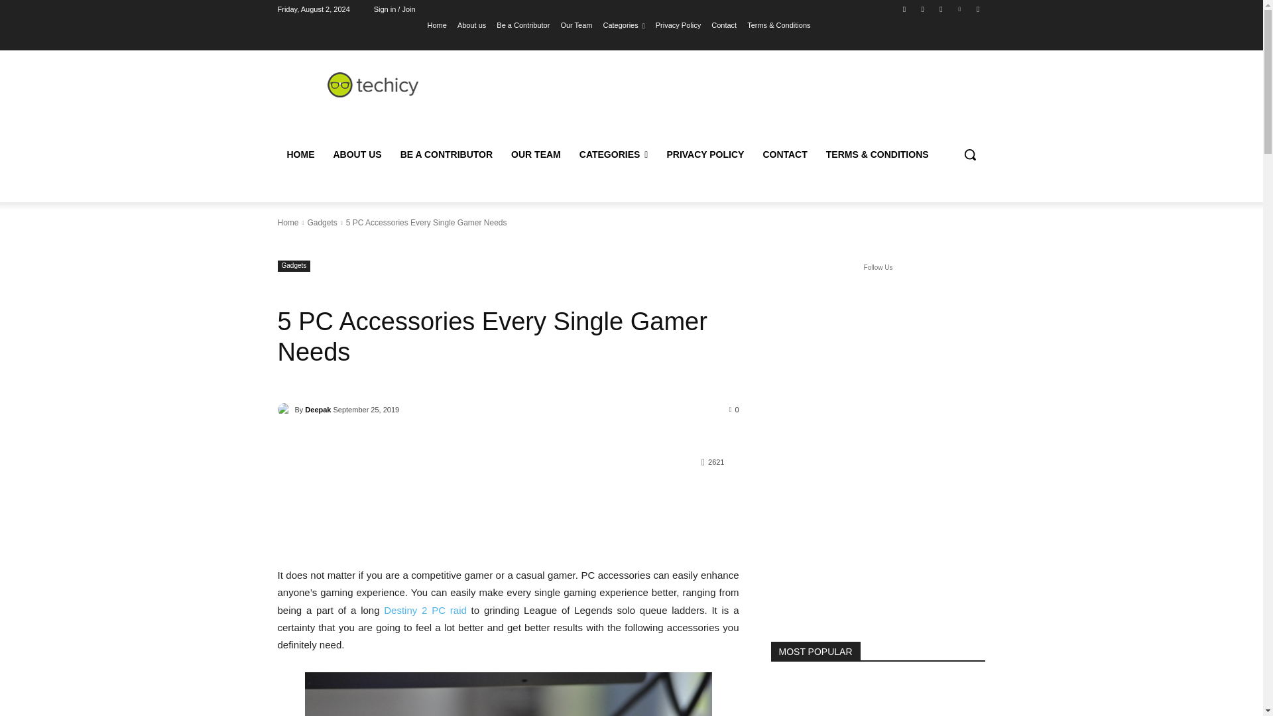  Describe the element at coordinates (977, 9) in the screenshot. I see `Youtube` at that location.